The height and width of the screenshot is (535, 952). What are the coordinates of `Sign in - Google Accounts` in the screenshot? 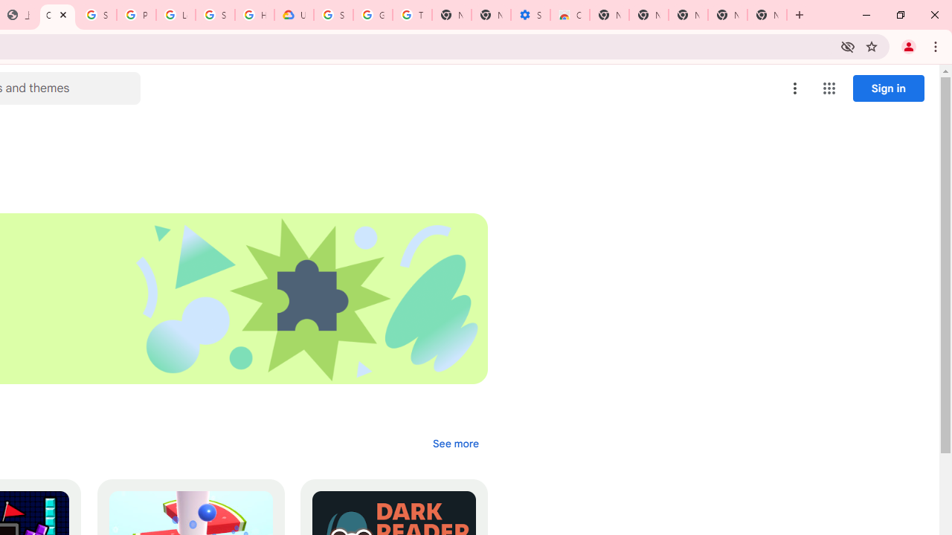 It's located at (215, 15).